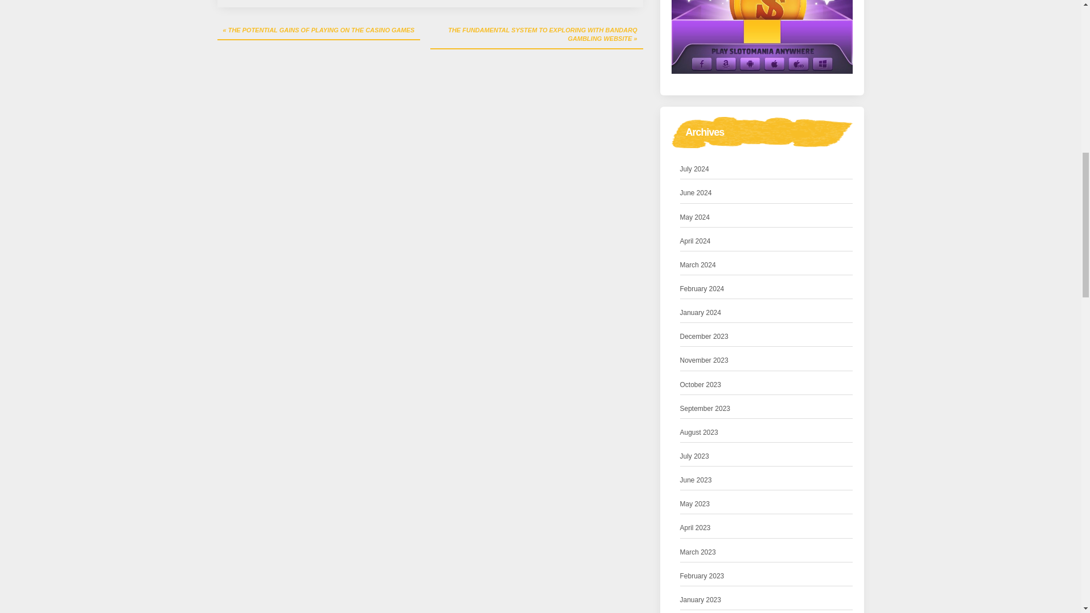  Describe the element at coordinates (695, 456) in the screenshot. I see `July 2023` at that location.